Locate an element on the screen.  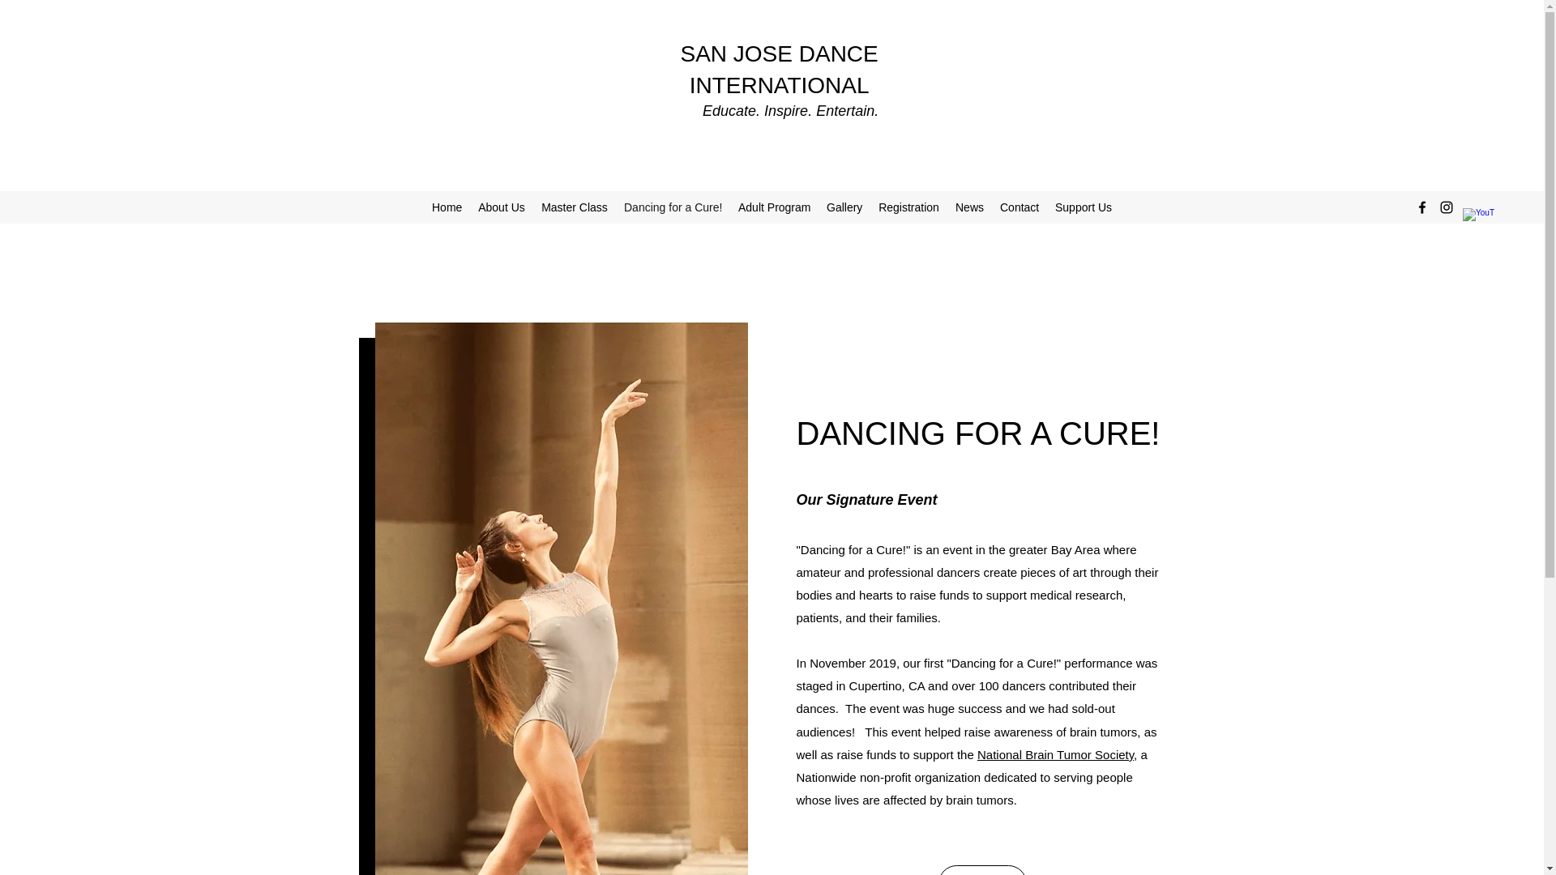
About Us is located at coordinates (501, 206).